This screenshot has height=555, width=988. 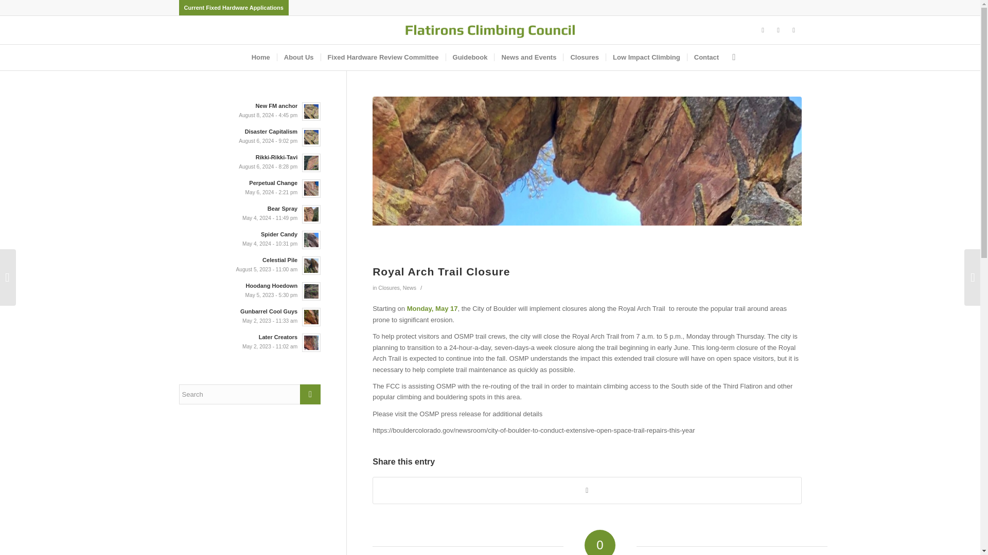 I want to click on Instagram, so click(x=778, y=30).